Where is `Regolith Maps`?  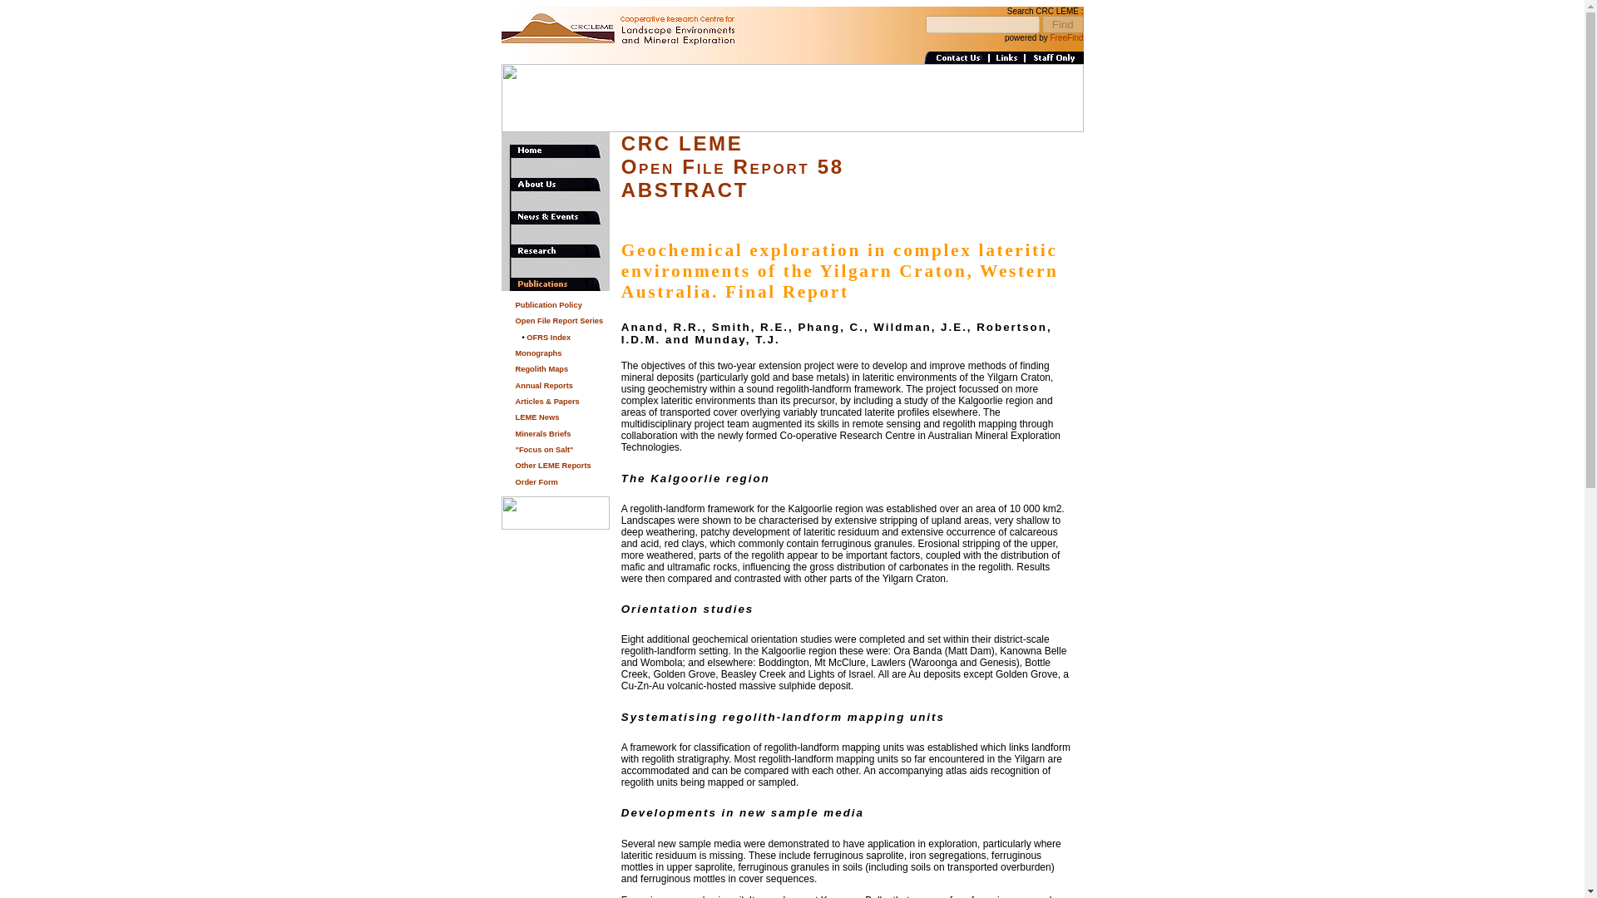 Regolith Maps is located at coordinates (542, 369).